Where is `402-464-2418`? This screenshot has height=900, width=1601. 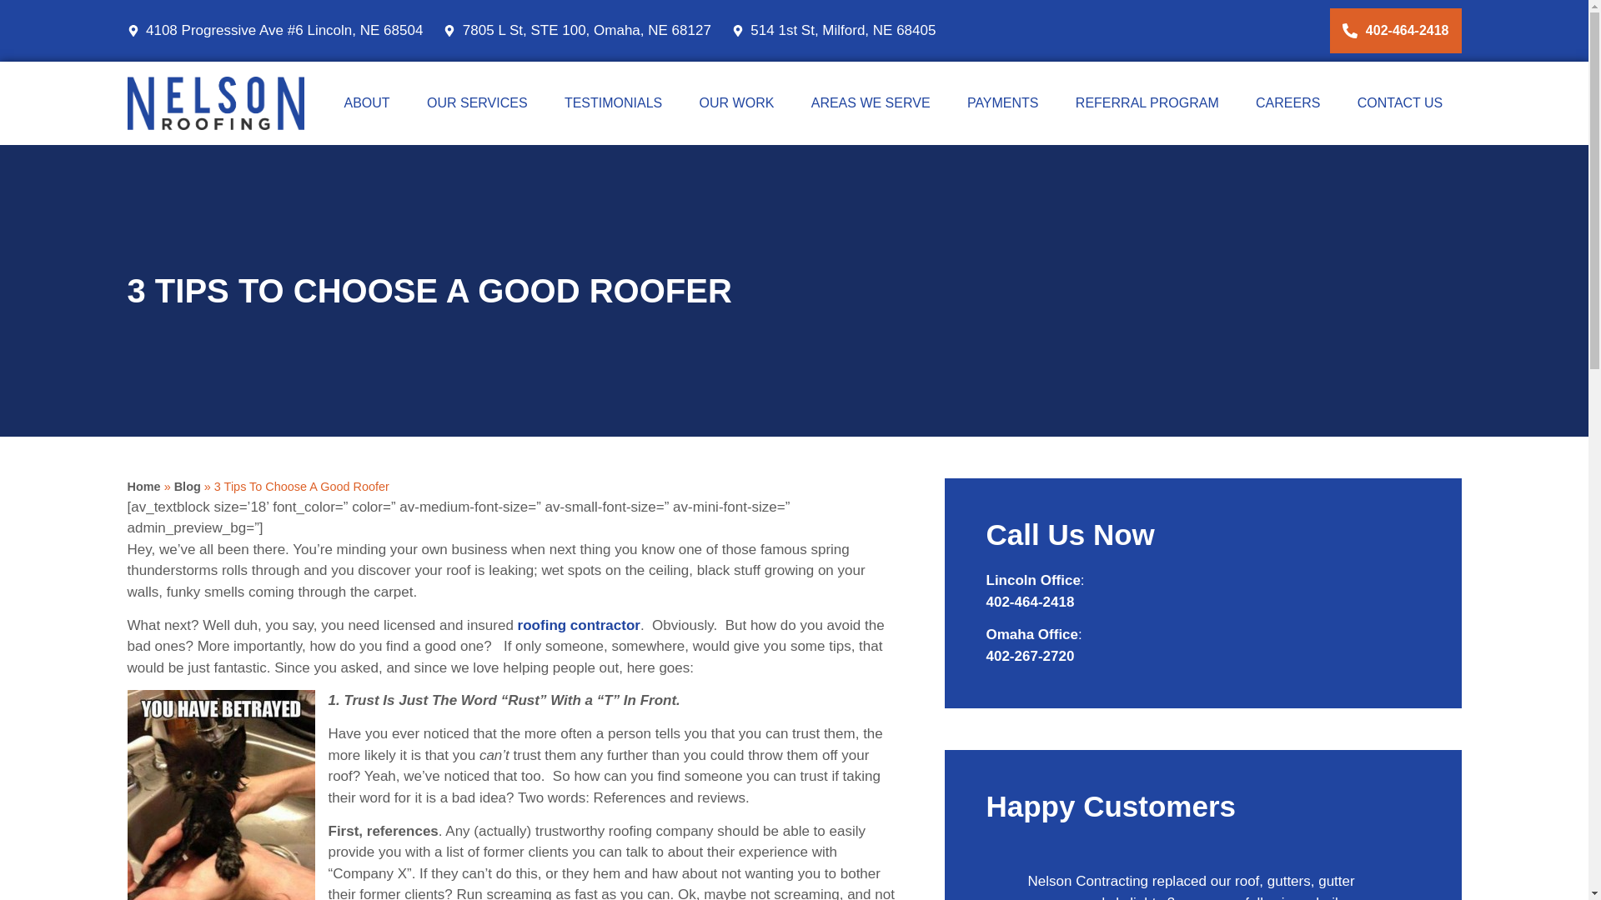
402-464-2418 is located at coordinates (1396, 30).